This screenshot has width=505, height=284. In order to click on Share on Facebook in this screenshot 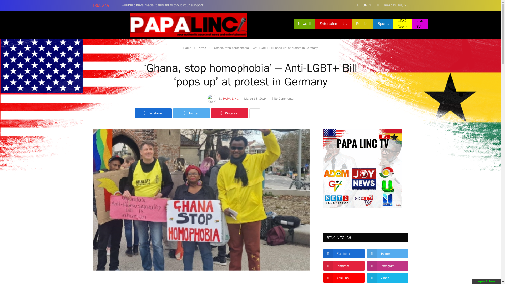, I will do `click(153, 113)`.